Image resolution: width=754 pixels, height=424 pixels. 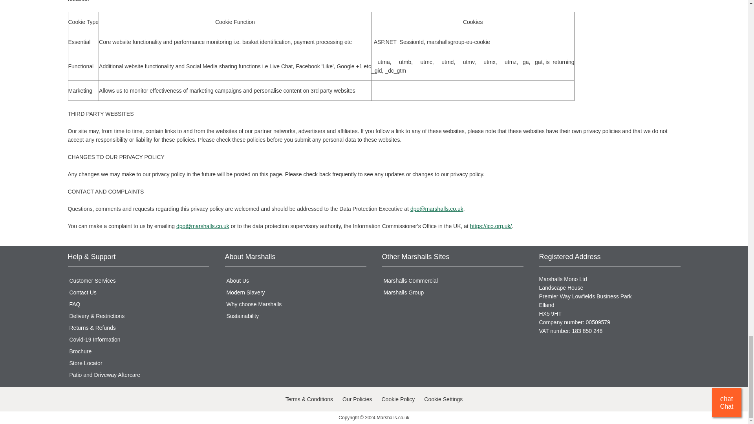 What do you see at coordinates (141, 400) in the screenshot?
I see `Mastercard` at bounding box center [141, 400].